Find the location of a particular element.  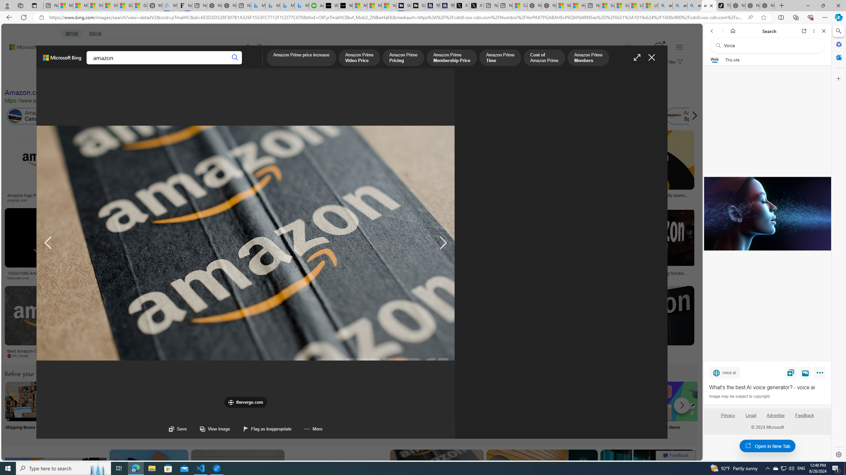

Privacy is located at coordinates (728, 415).